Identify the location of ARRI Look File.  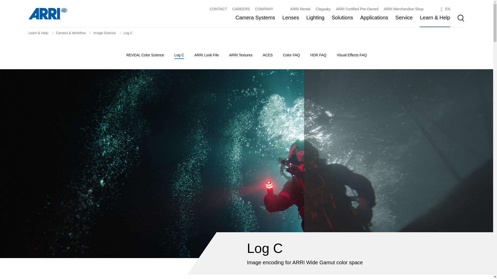
(206, 54).